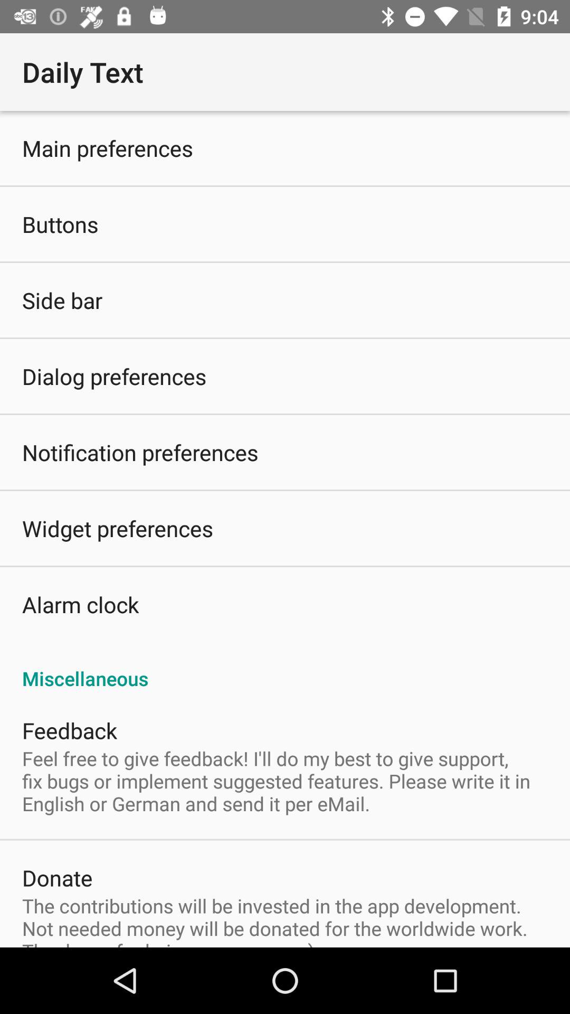  What do you see at coordinates (285, 667) in the screenshot?
I see `choose miscellaneous` at bounding box center [285, 667].